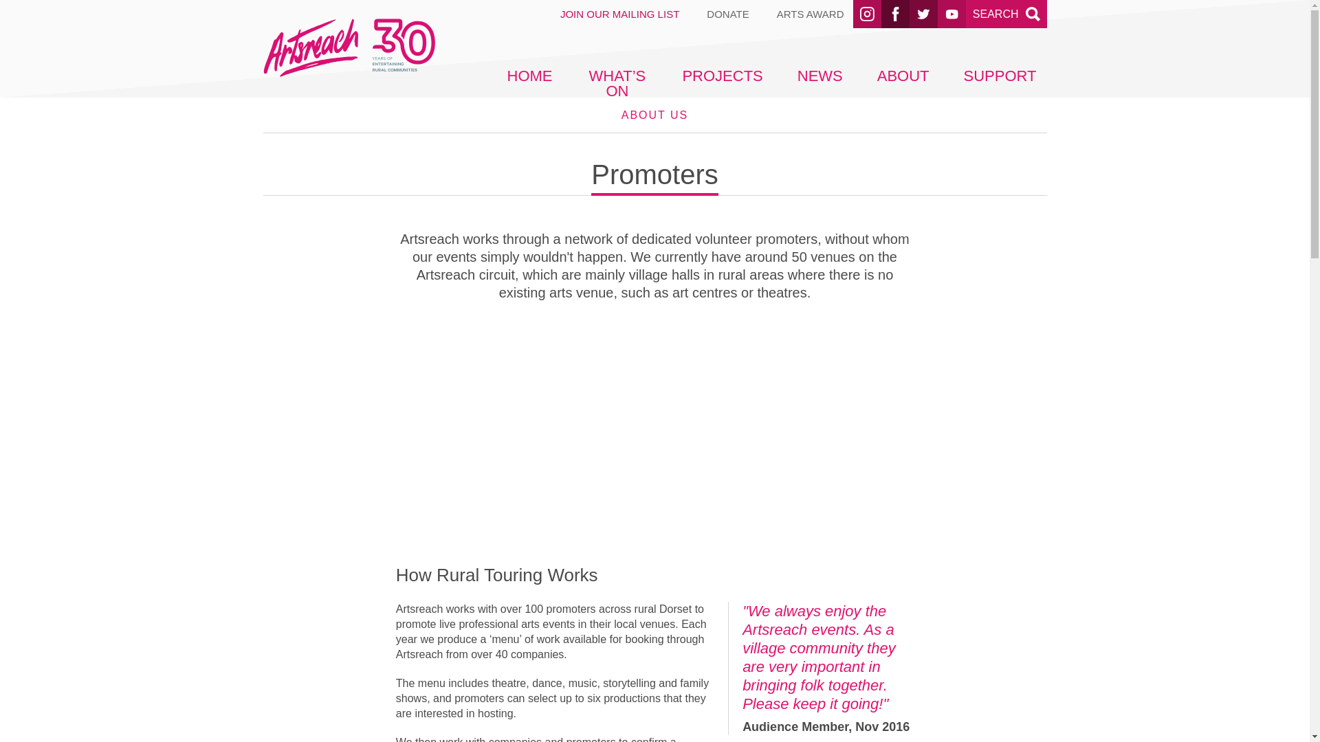  What do you see at coordinates (811, 14) in the screenshot?
I see `search` at bounding box center [811, 14].